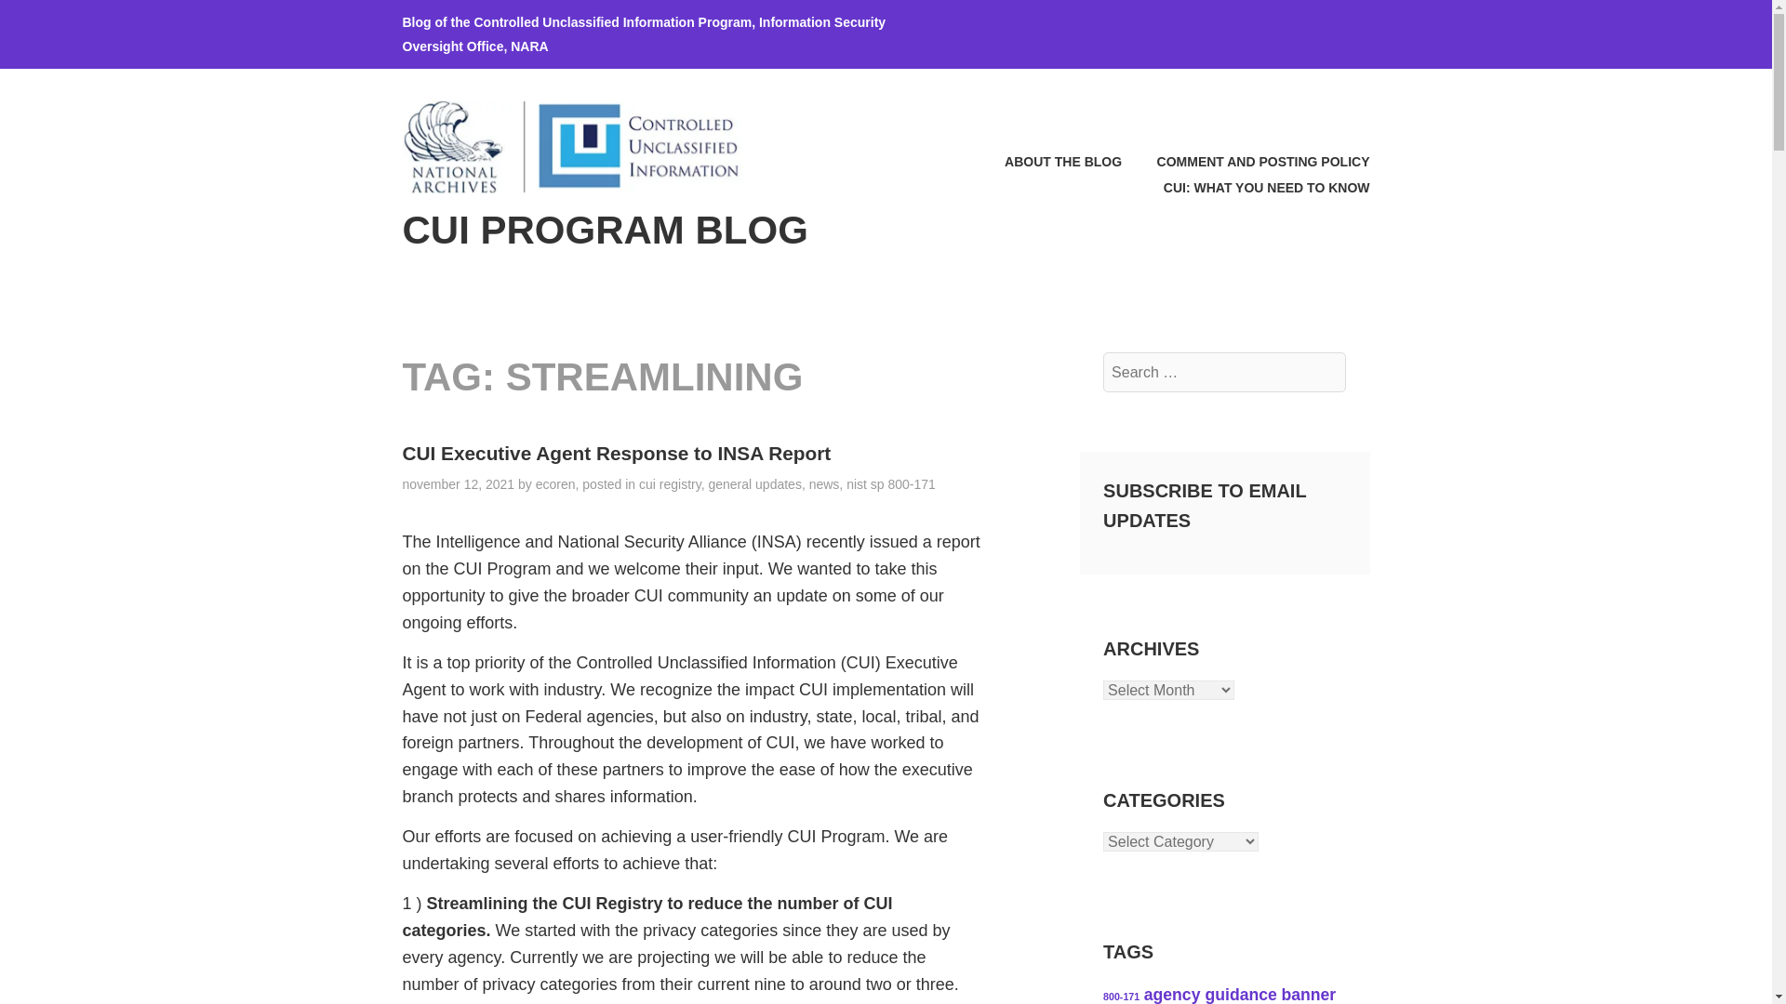 The image size is (1786, 1004). Describe the element at coordinates (670, 484) in the screenshot. I see `cui registry` at that location.